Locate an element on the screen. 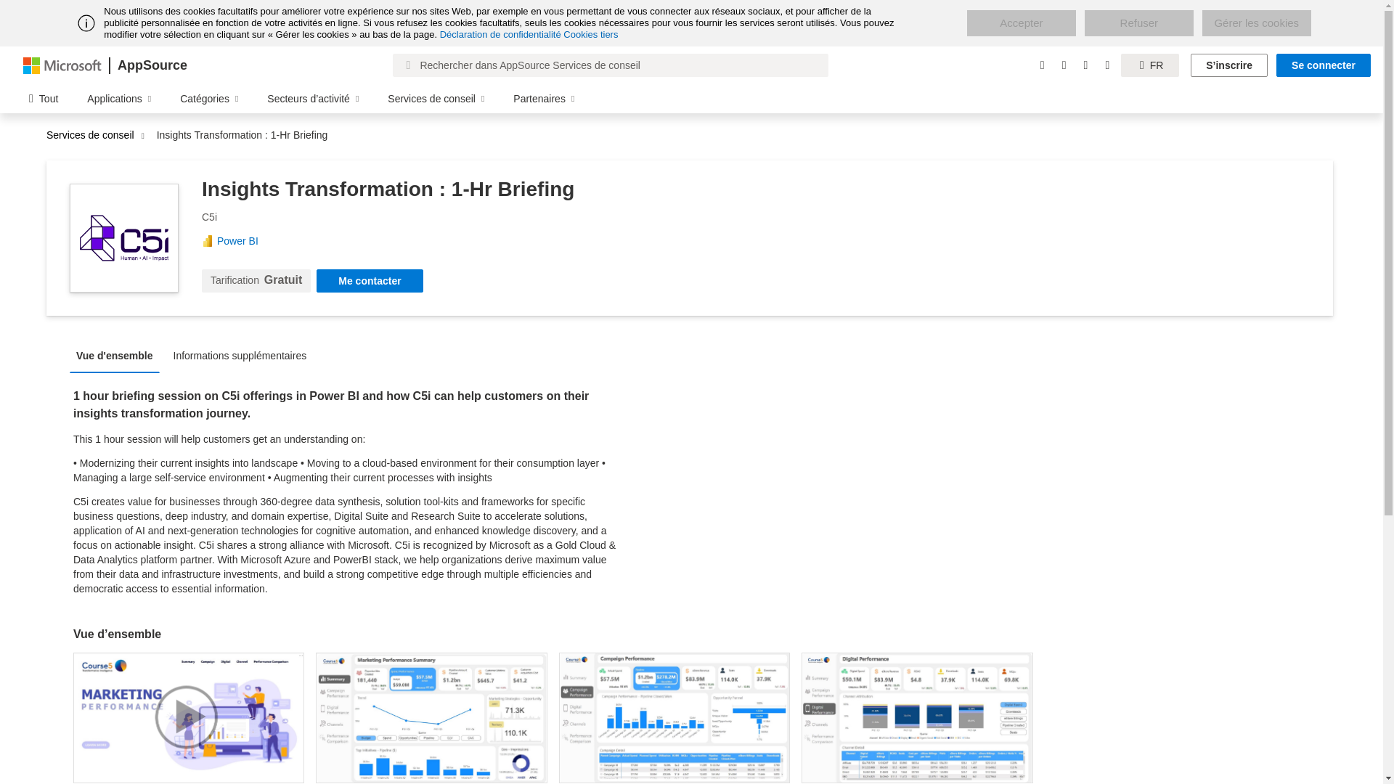 The width and height of the screenshot is (1394, 784). Accepter is located at coordinates (1022, 23).